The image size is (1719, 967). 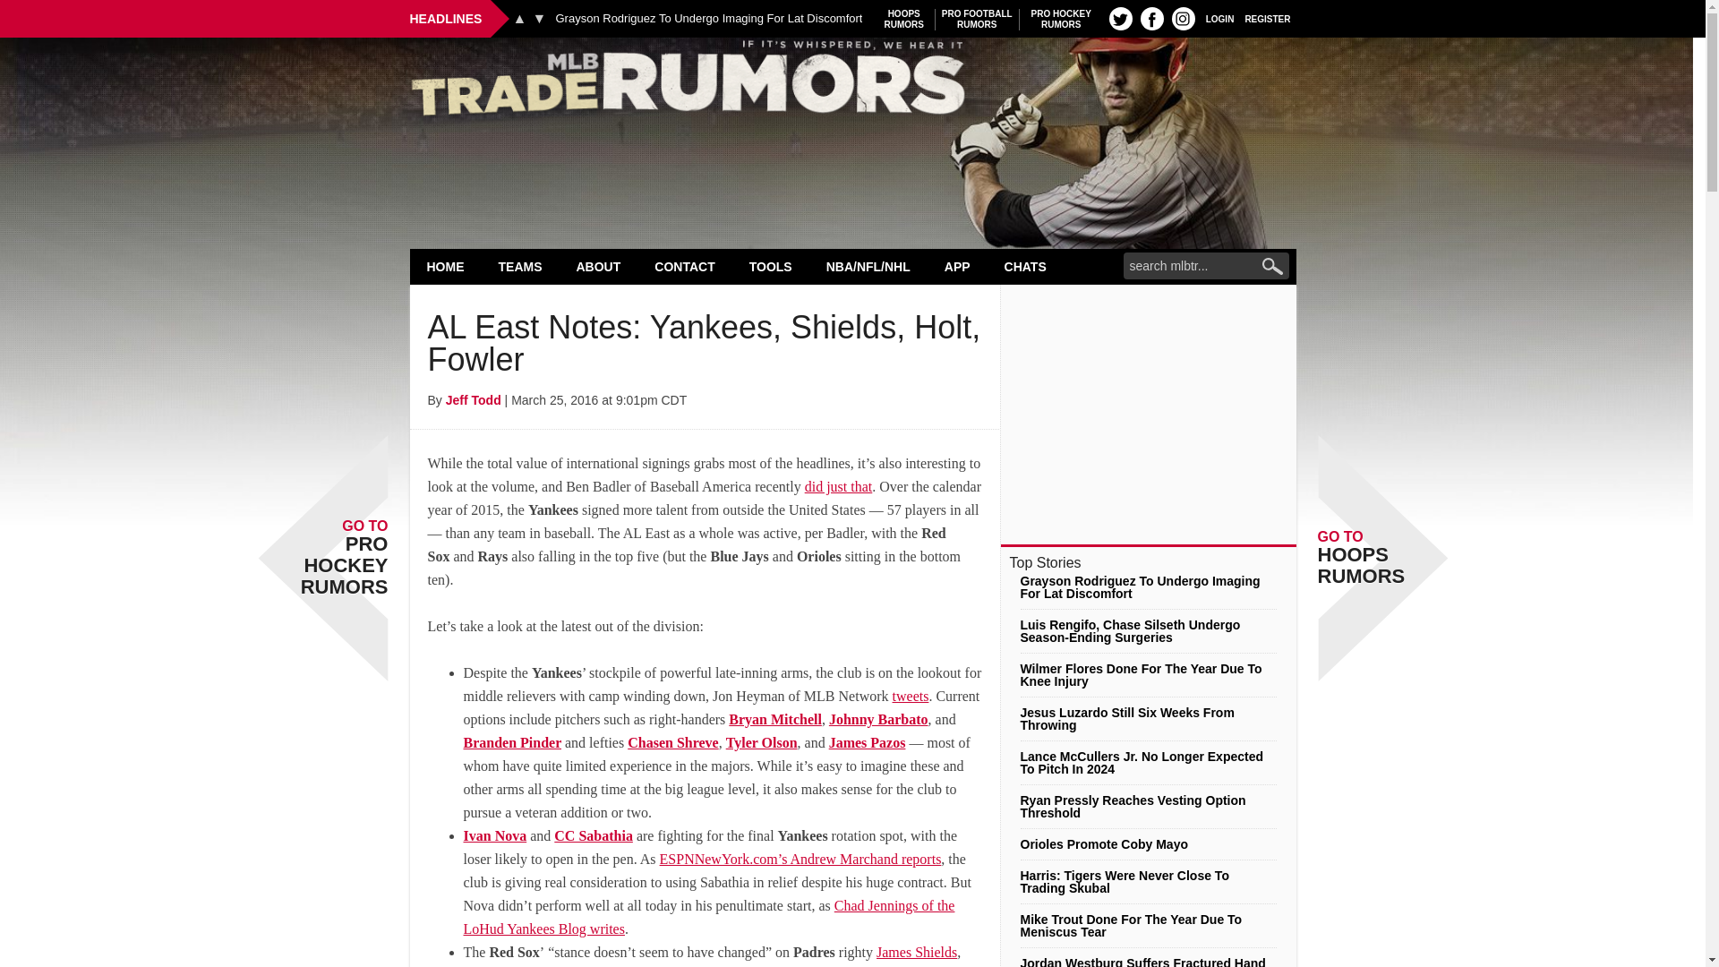 I want to click on Twitter profile, so click(x=904, y=19).